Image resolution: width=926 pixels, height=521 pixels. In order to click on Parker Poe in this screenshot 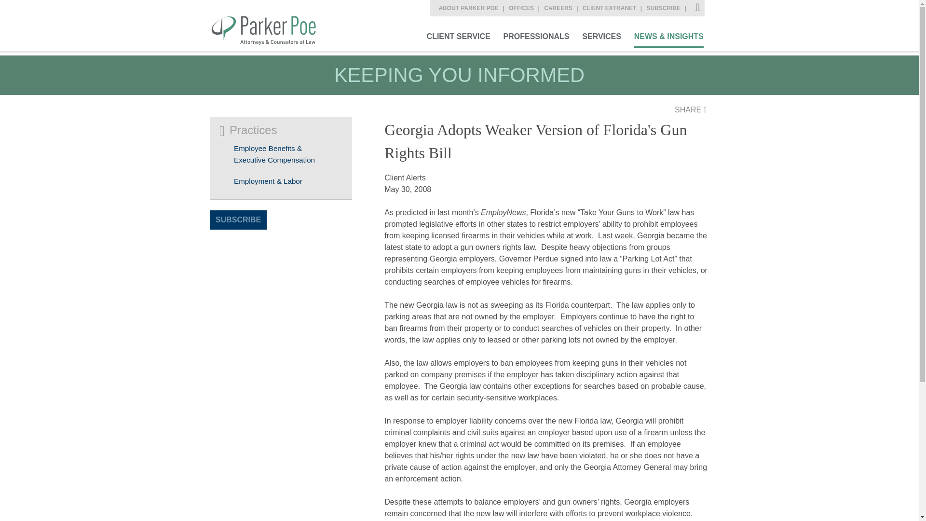, I will do `click(270, 25)`.